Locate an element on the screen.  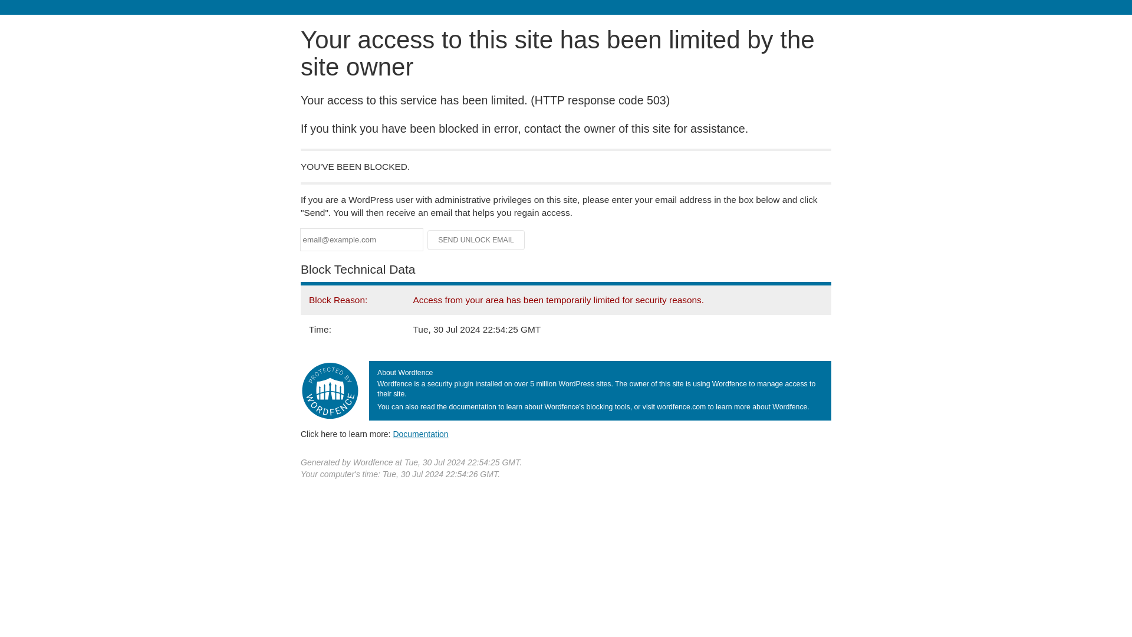
Documentation is located at coordinates (420, 434).